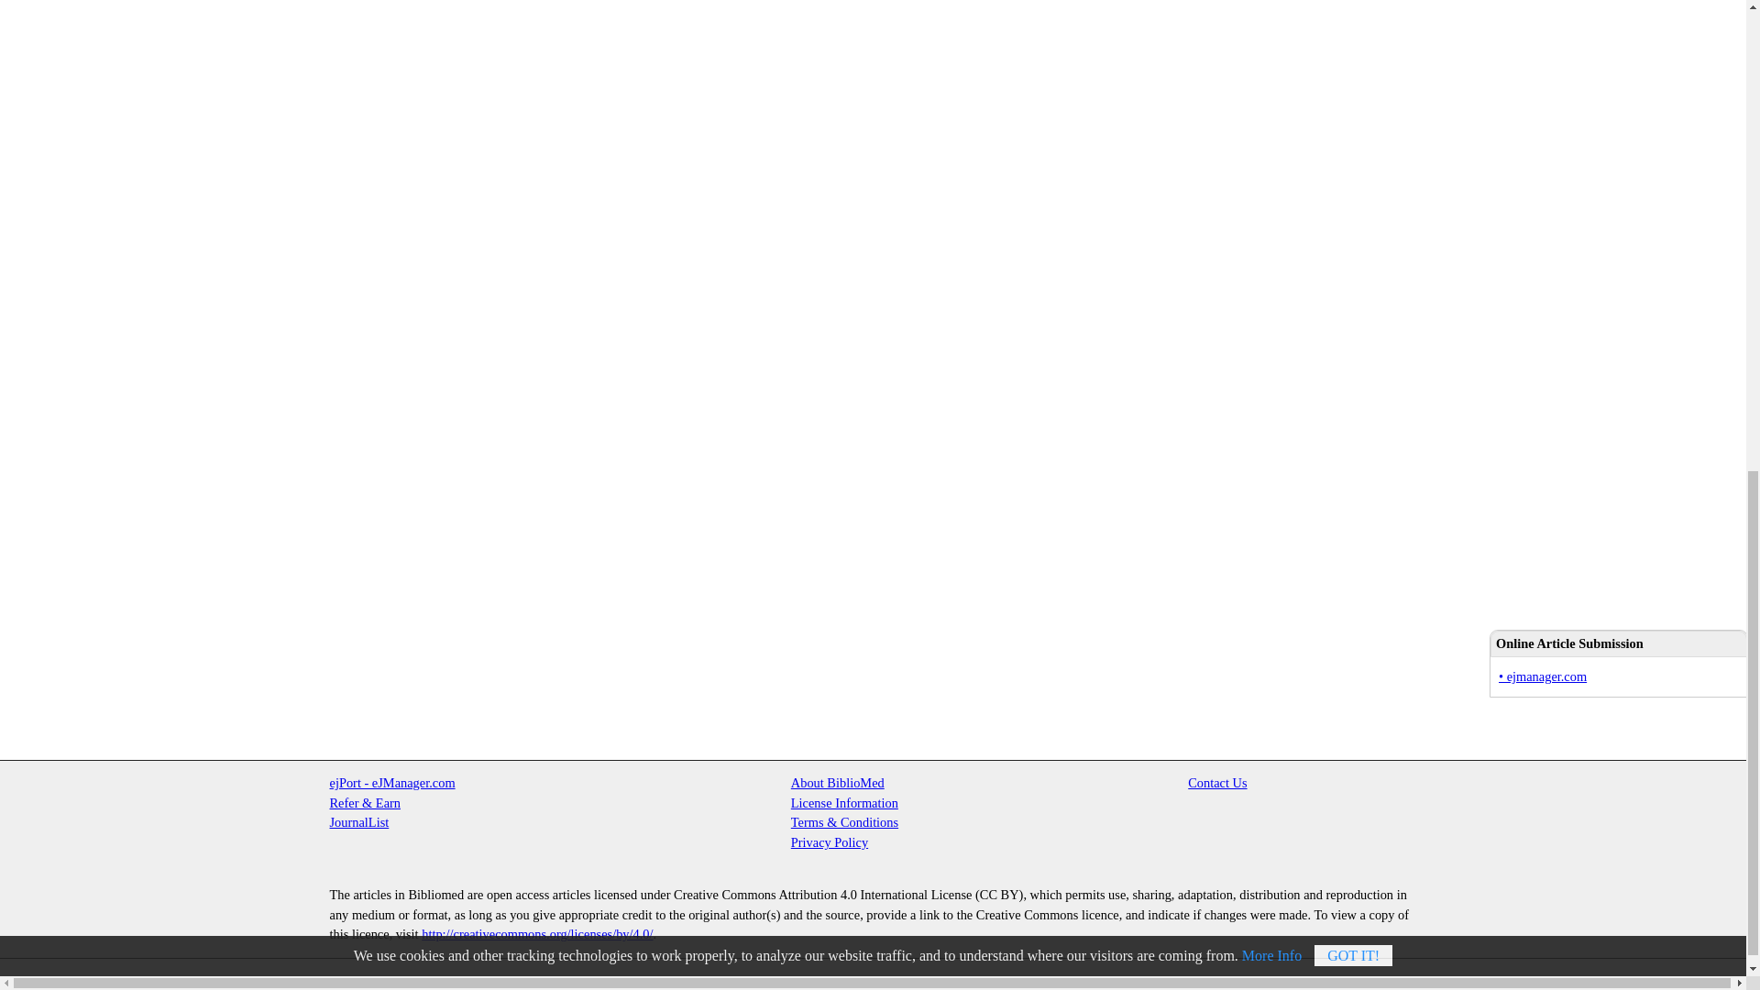 This screenshot has height=990, width=1760. Describe the element at coordinates (843, 803) in the screenshot. I see `License Information` at that location.